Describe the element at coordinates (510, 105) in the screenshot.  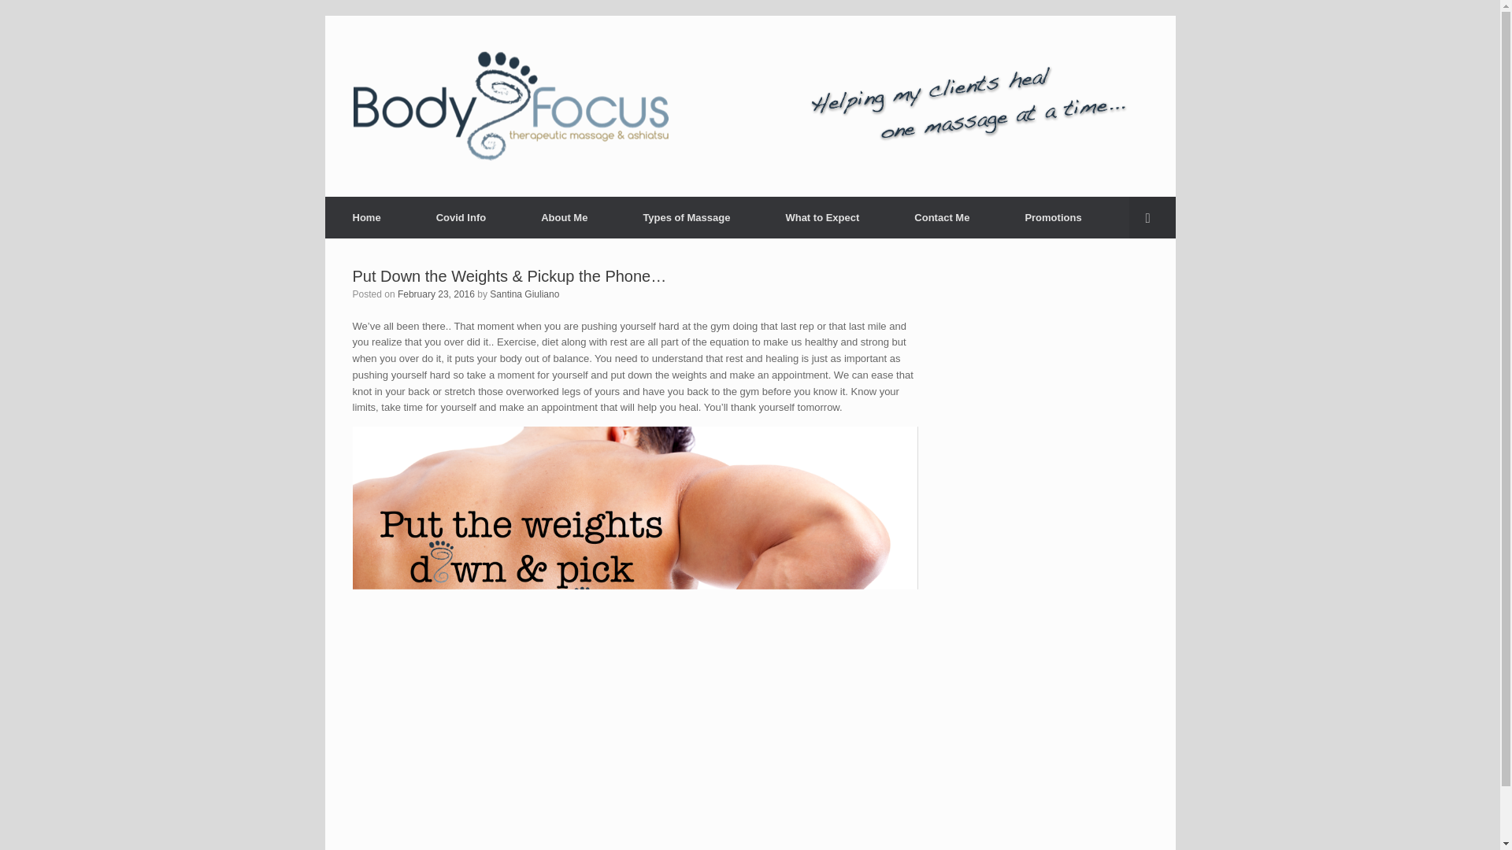
I see `Body Focus Therapeutic Massage` at that location.